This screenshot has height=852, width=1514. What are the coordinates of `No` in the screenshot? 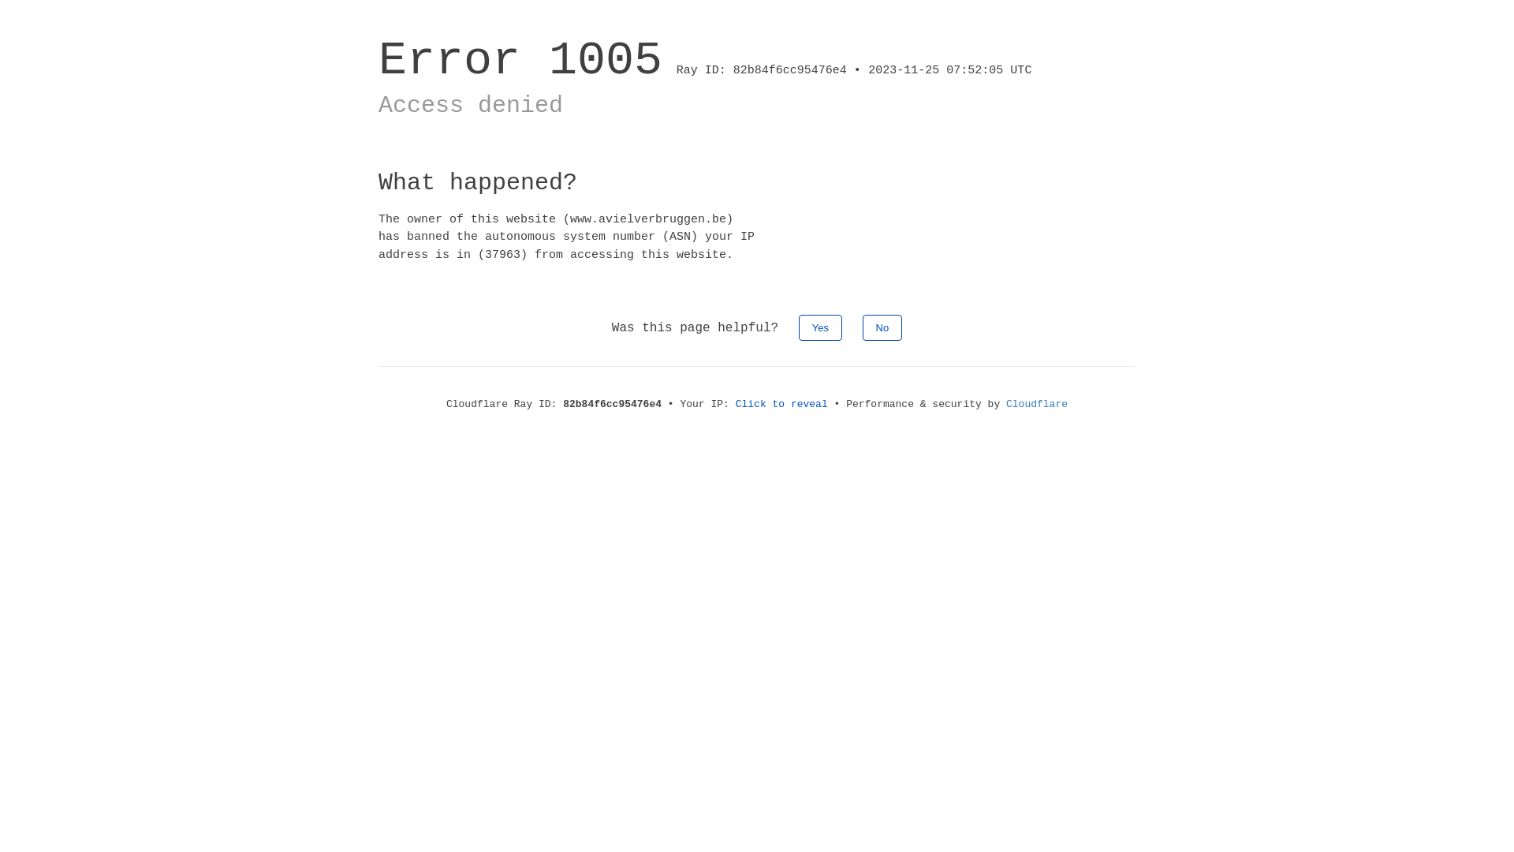 It's located at (883, 328).